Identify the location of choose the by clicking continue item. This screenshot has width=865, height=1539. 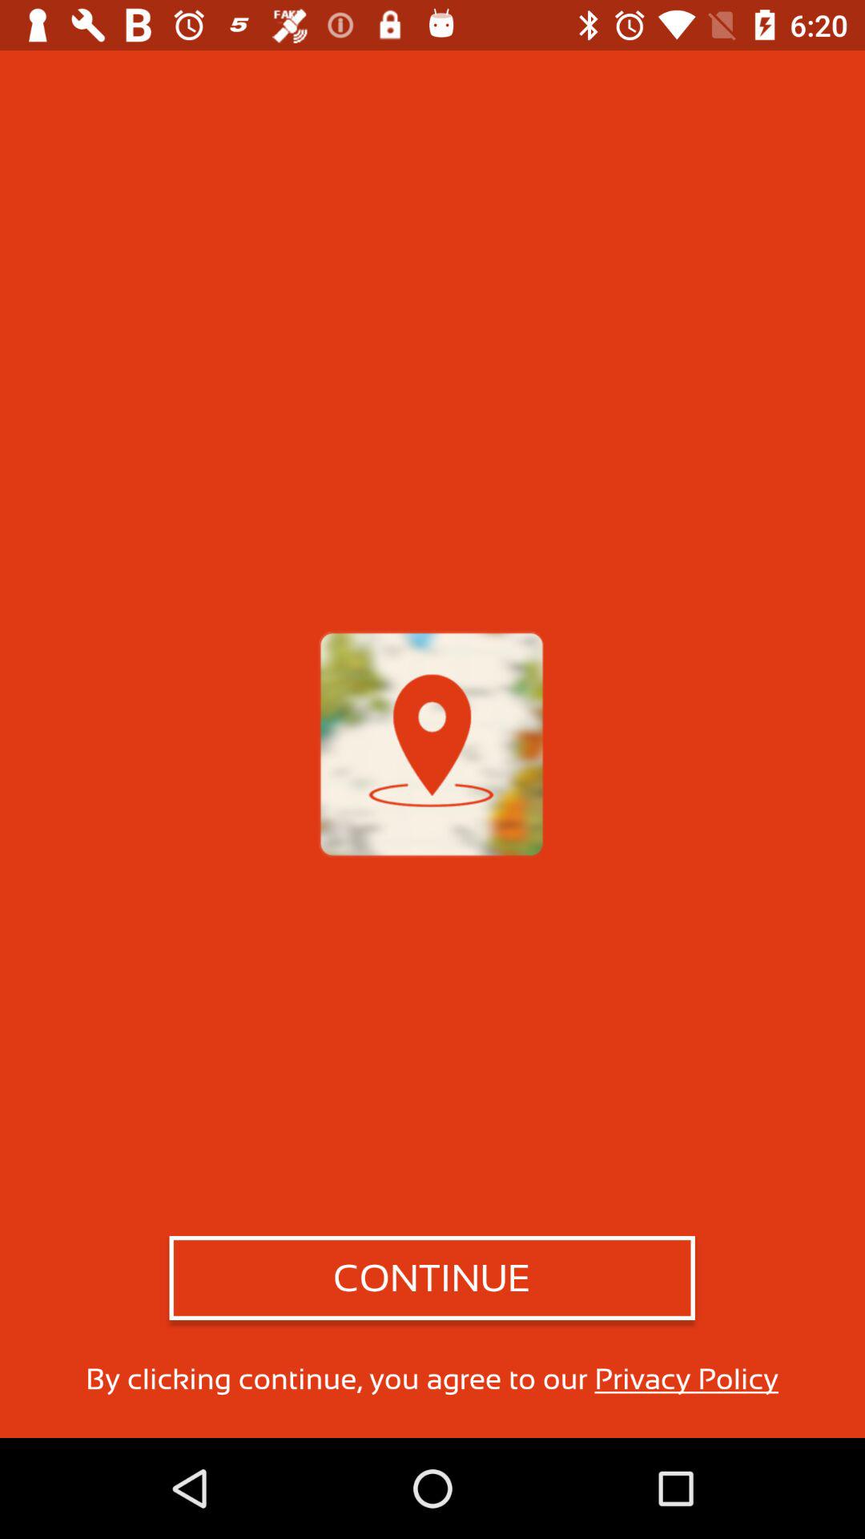
(432, 1379).